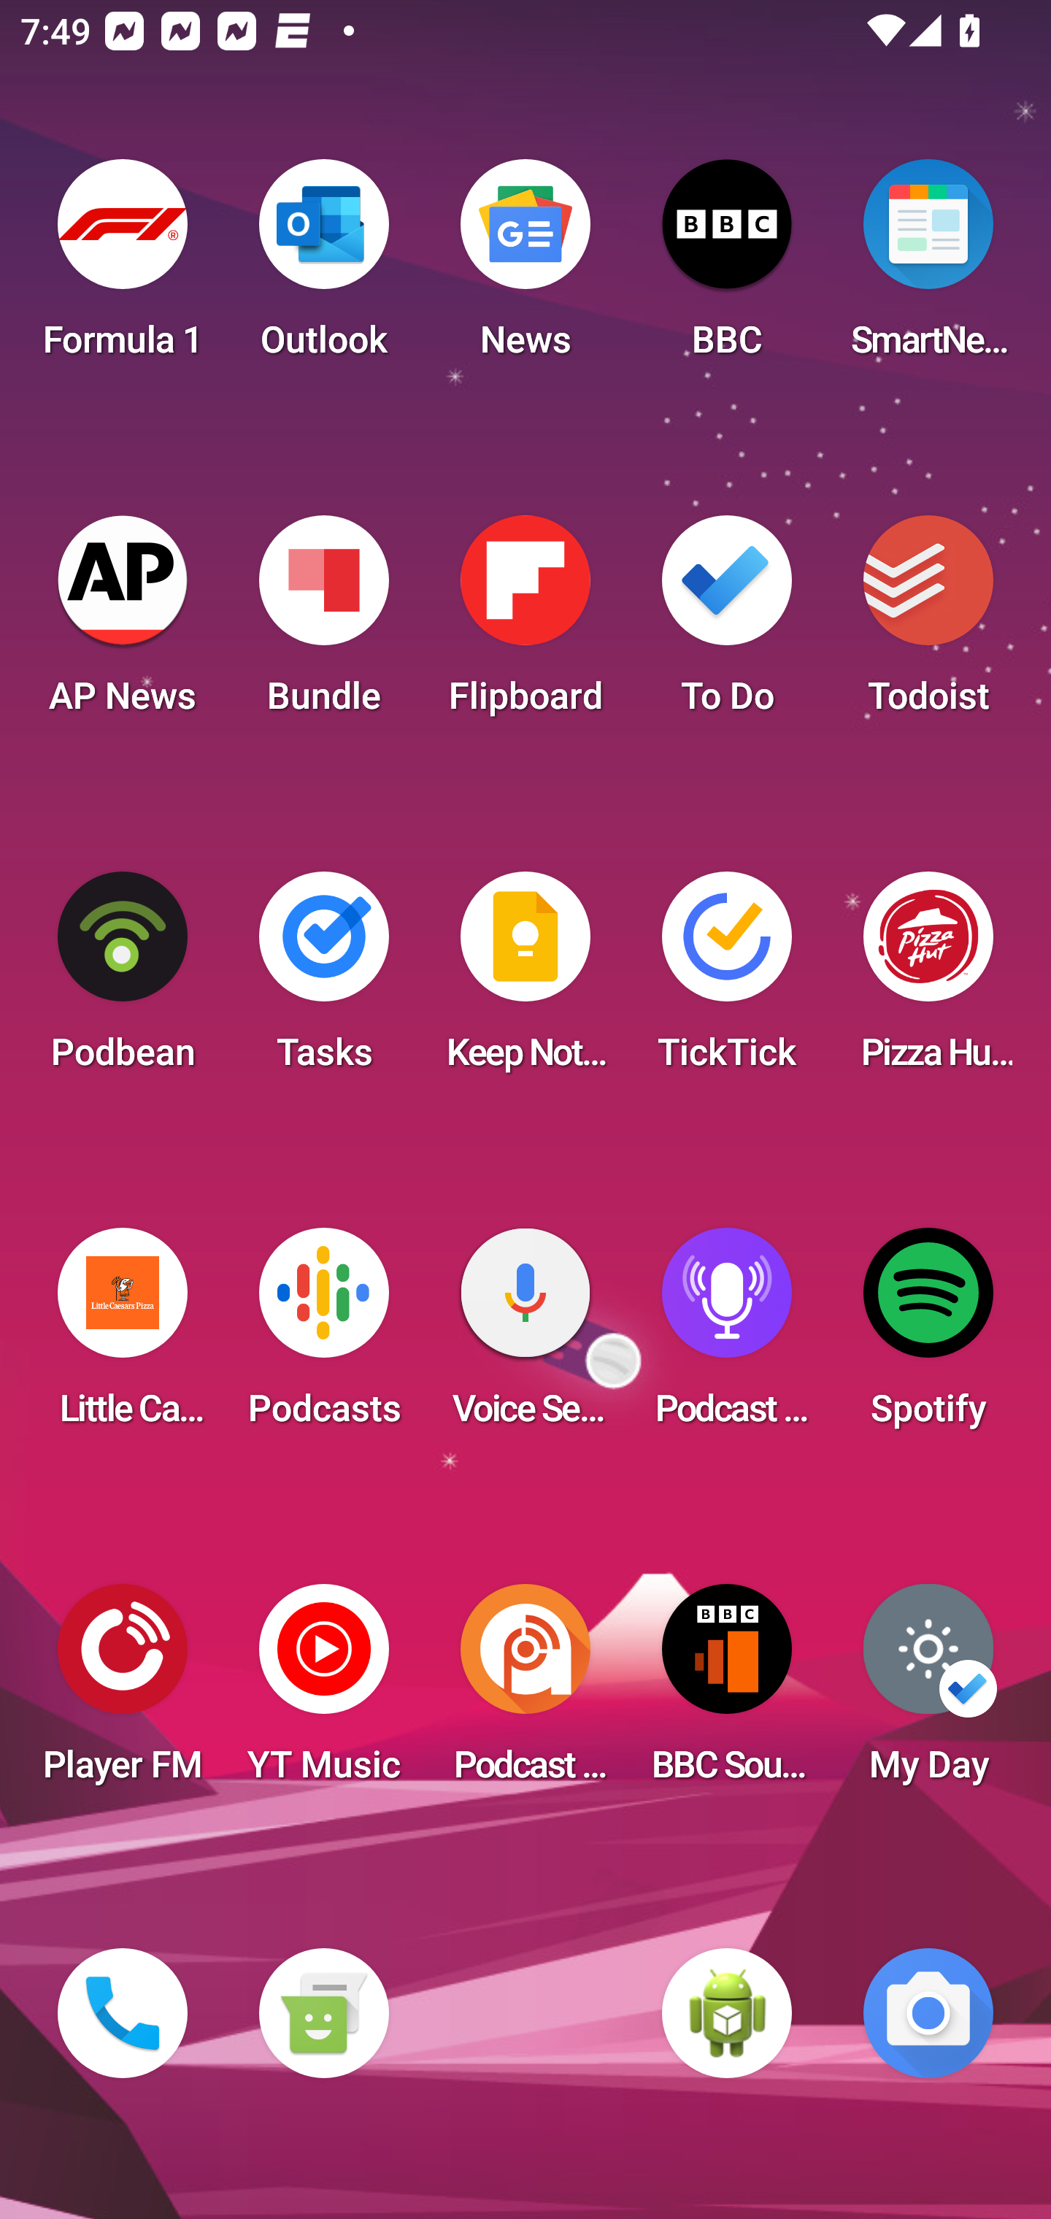 This screenshot has height=2219, width=1051. I want to click on BBC Sounds, so click(727, 1692).